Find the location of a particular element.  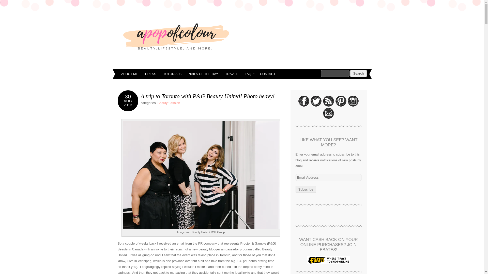

Like A Pop of Colour on Facebook is located at coordinates (304, 101).